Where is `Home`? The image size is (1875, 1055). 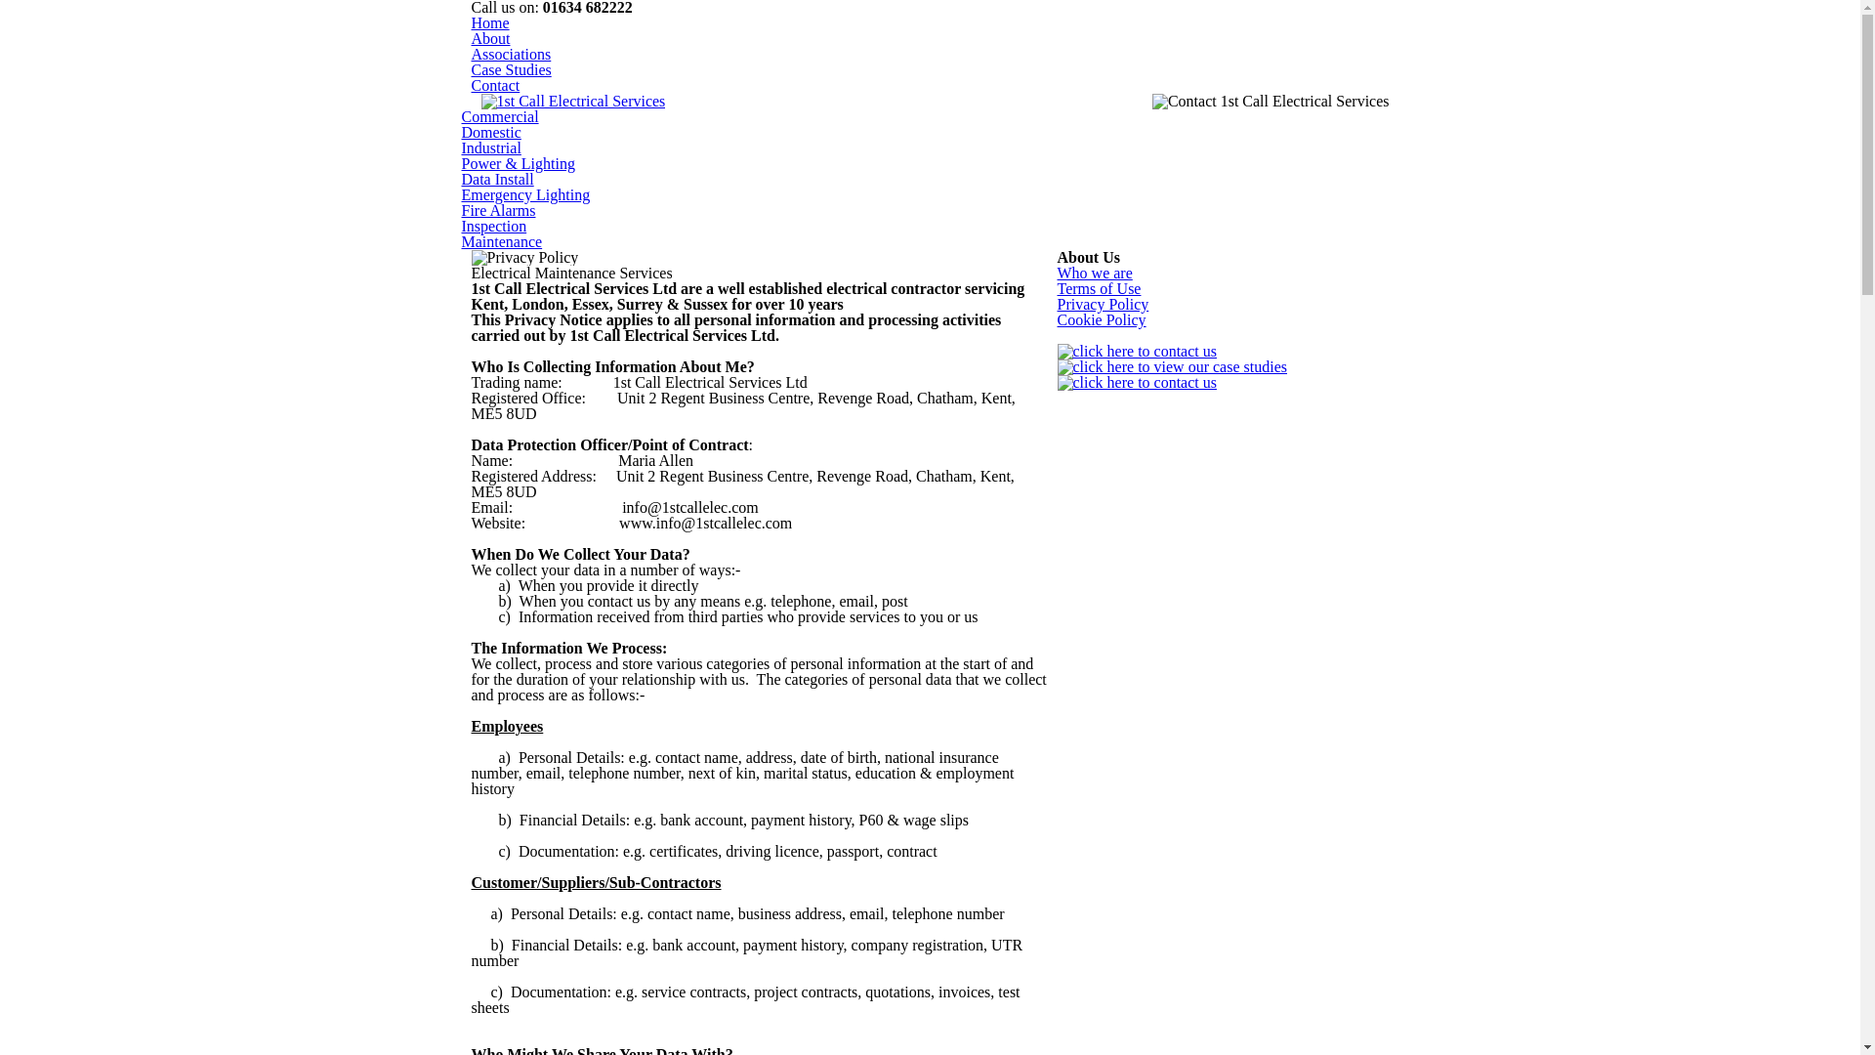 Home is located at coordinates (490, 23).